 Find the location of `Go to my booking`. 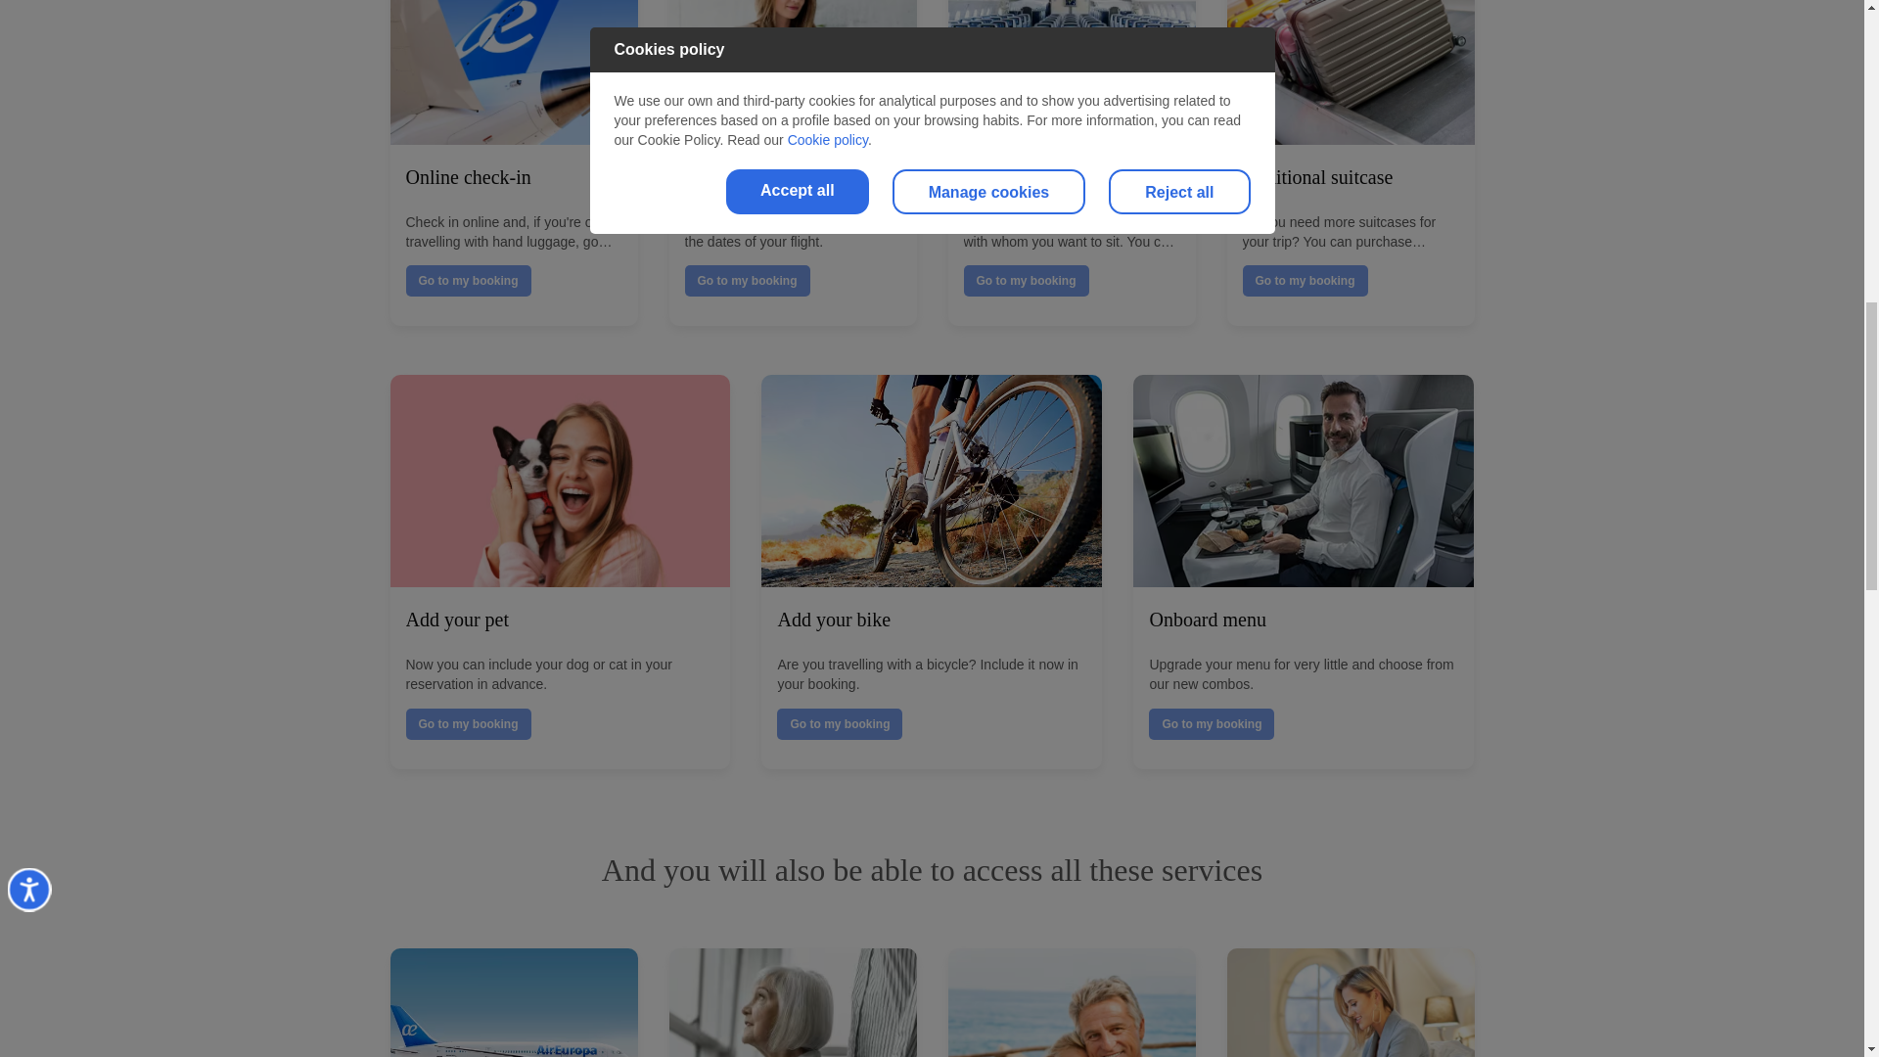

Go to my booking is located at coordinates (840, 724).